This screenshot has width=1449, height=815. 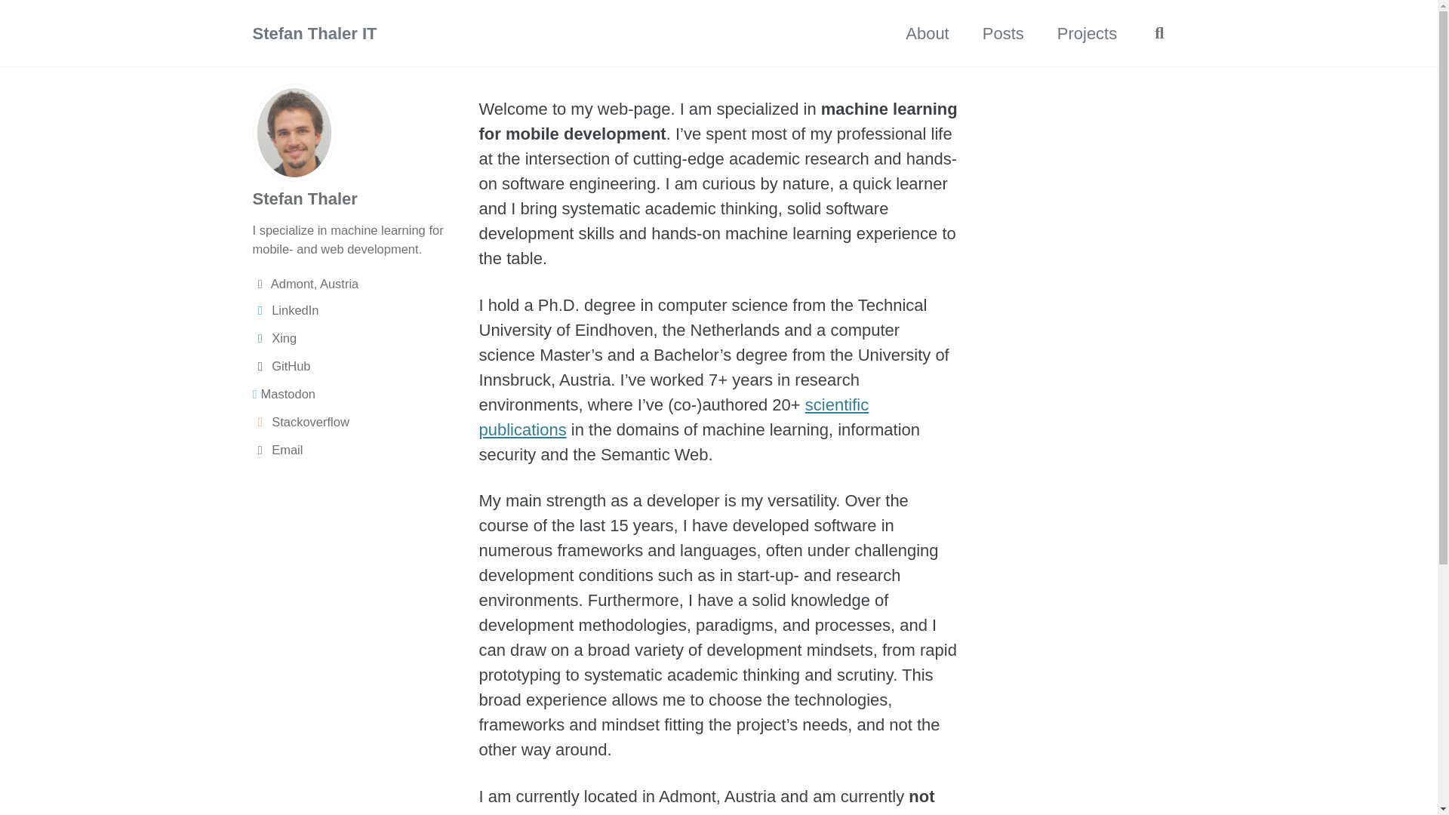 I want to click on Mastodon, so click(x=357, y=394).